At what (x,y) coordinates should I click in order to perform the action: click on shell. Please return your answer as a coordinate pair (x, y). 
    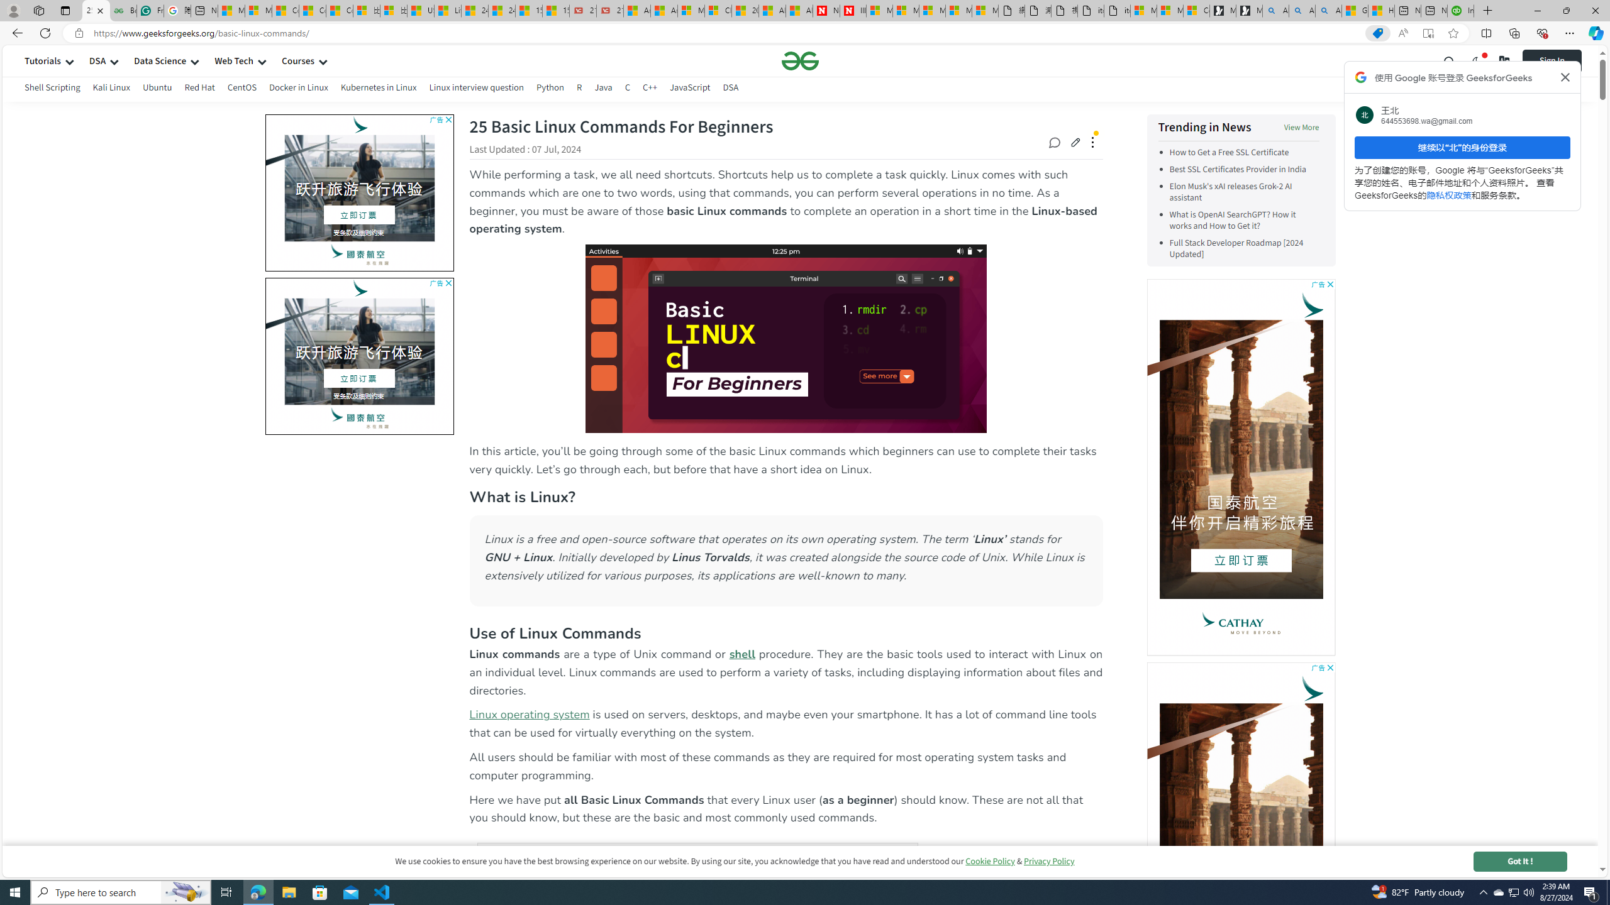
    Looking at the image, I should click on (743, 654).